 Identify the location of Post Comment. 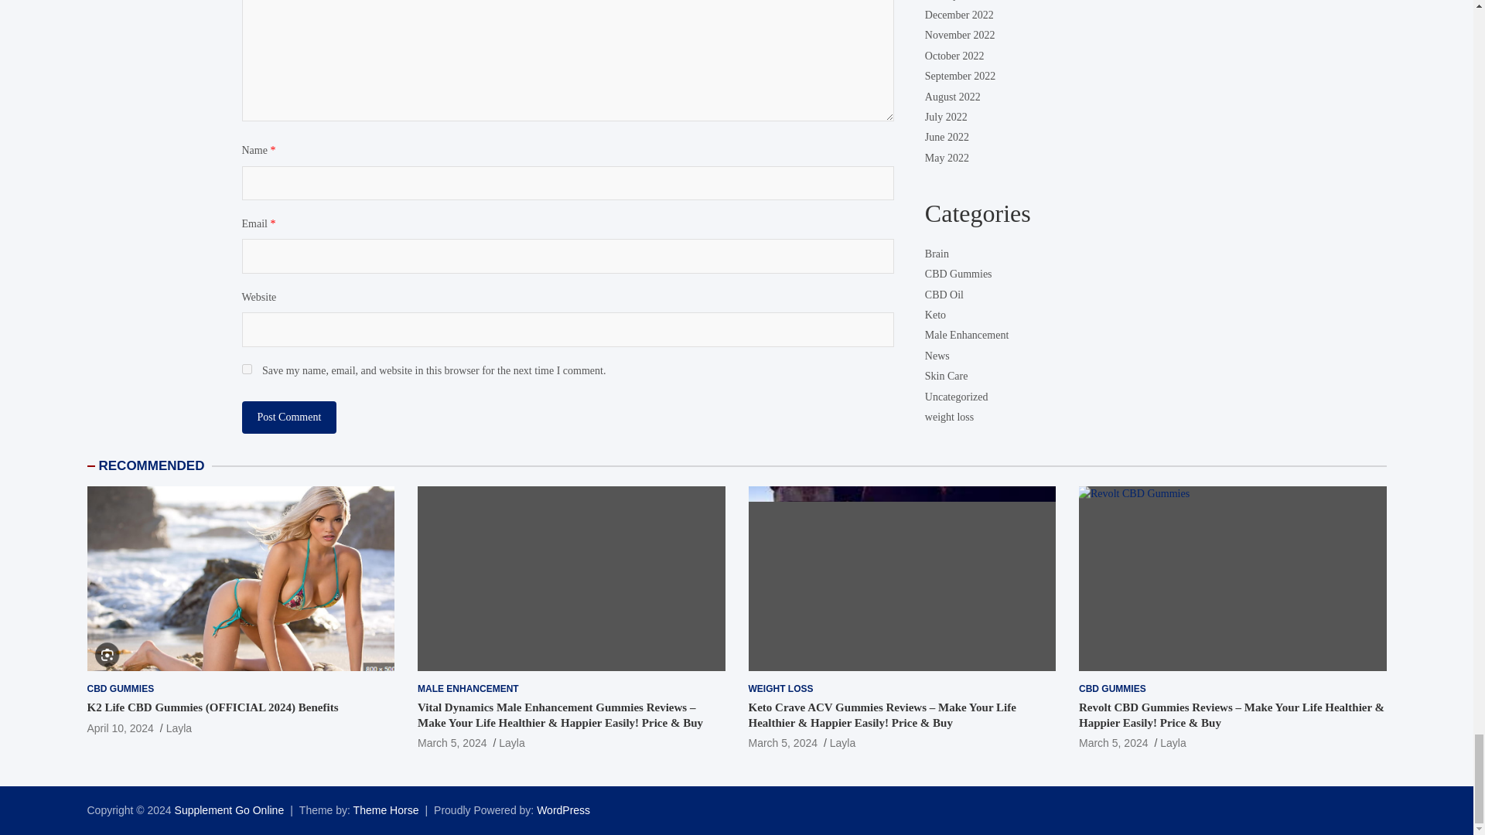
(288, 417).